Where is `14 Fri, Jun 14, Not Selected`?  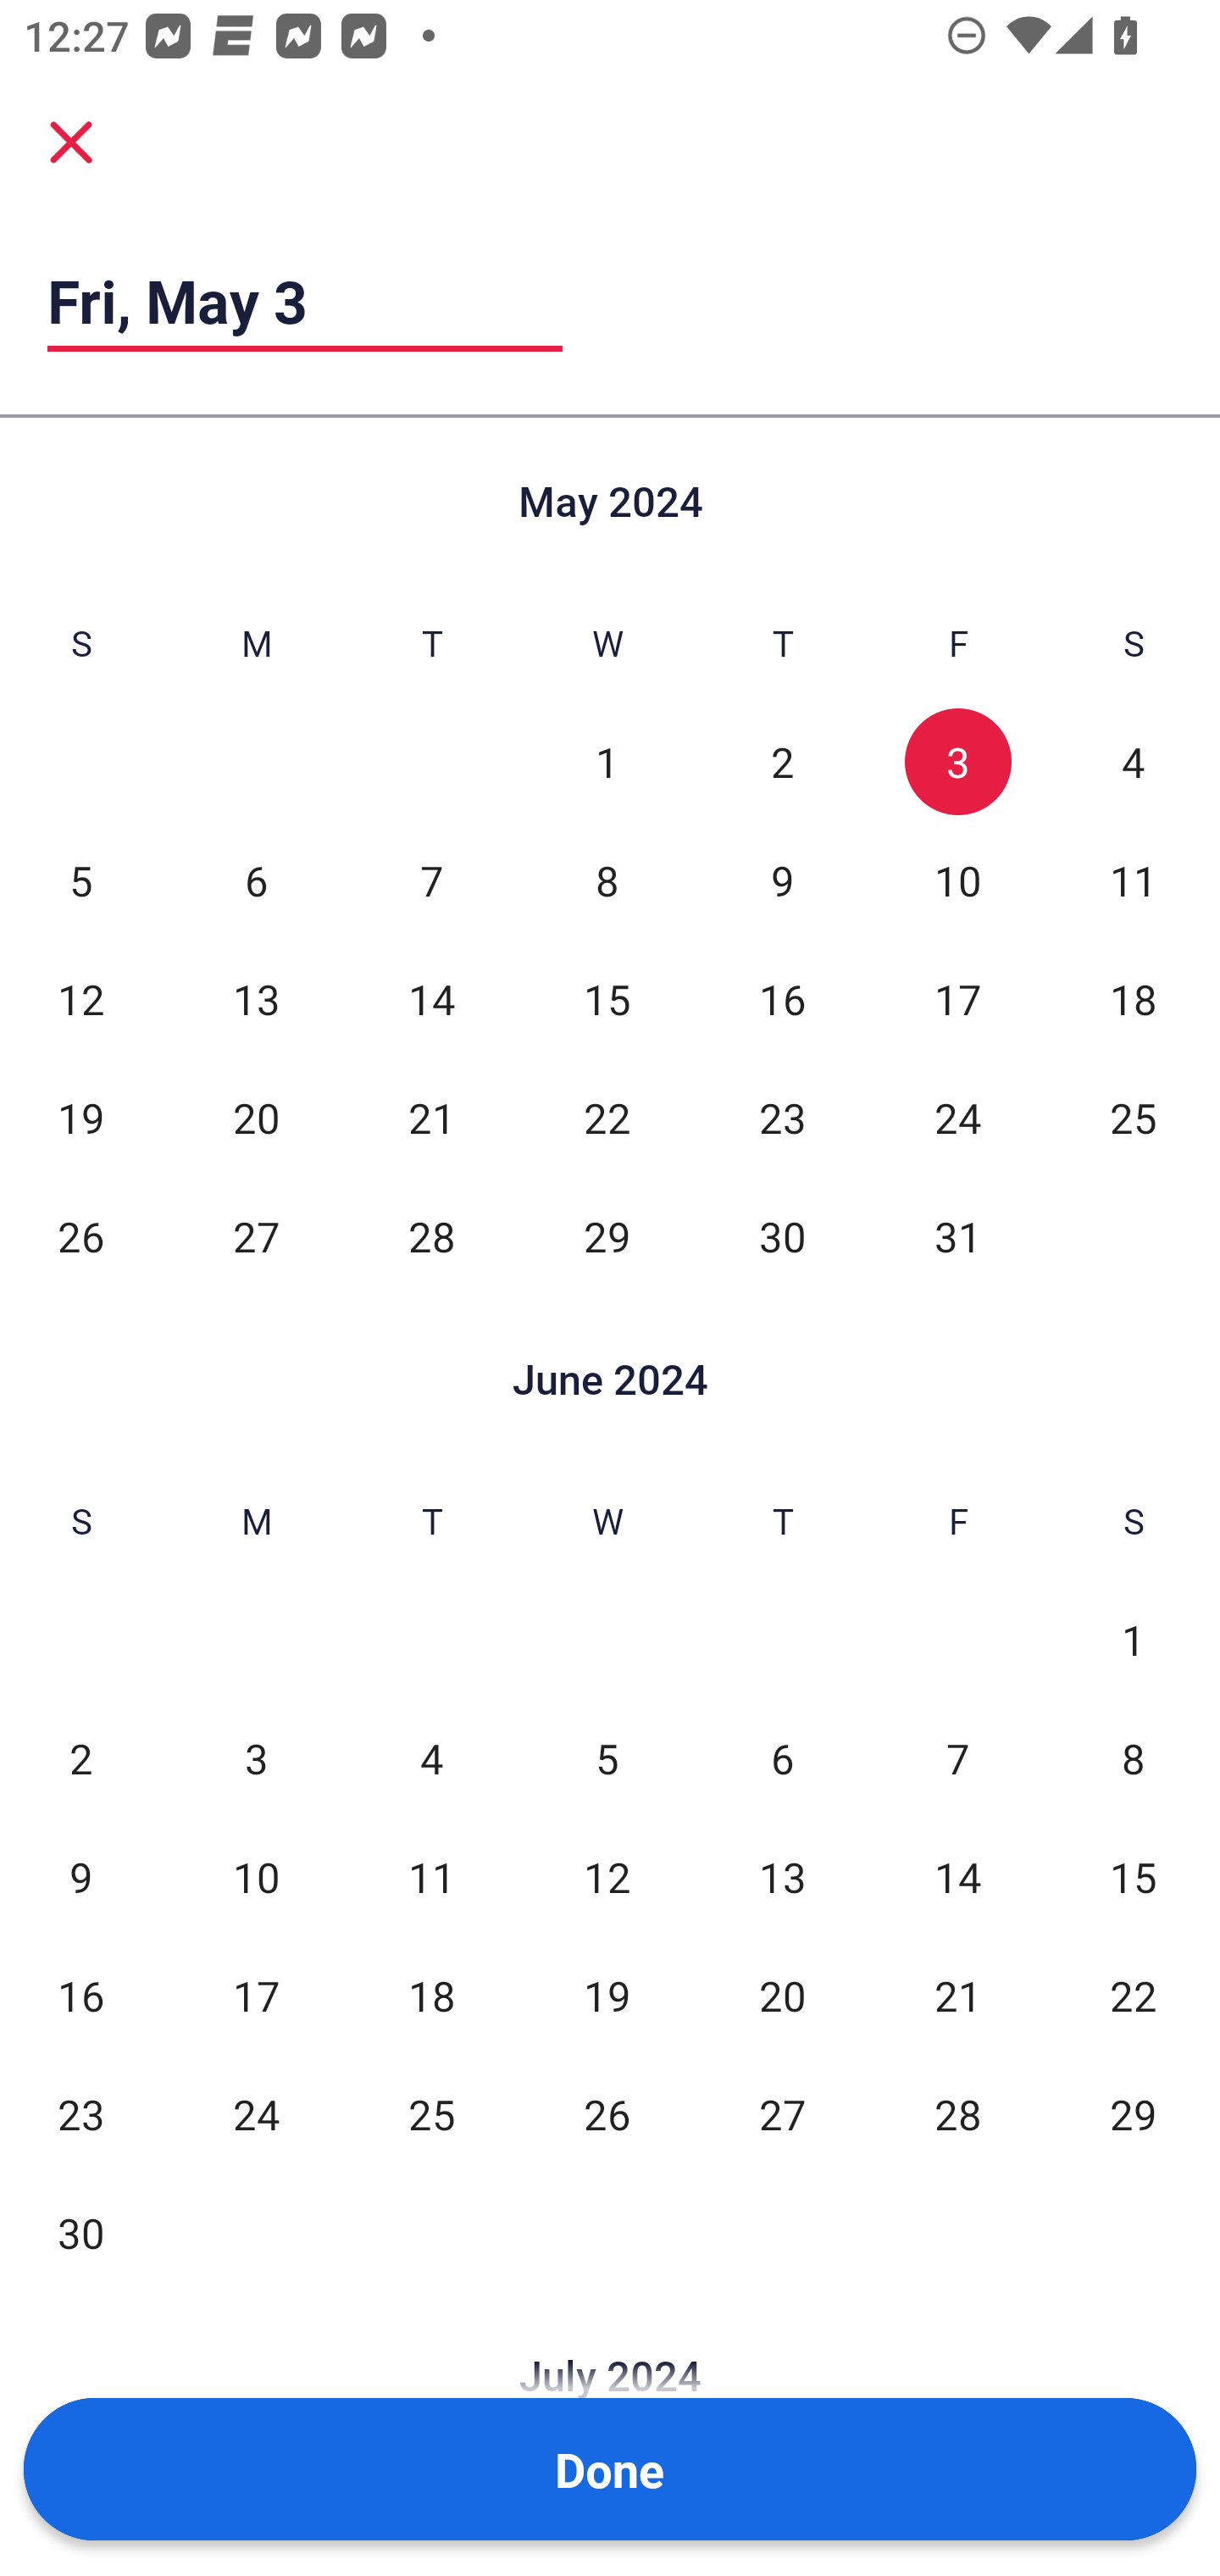
14 Fri, Jun 14, Not Selected is located at coordinates (957, 1878).